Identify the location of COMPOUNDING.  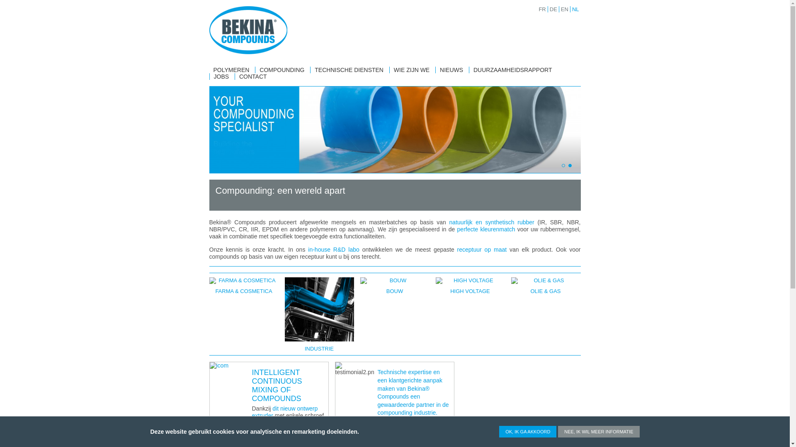
(282, 70).